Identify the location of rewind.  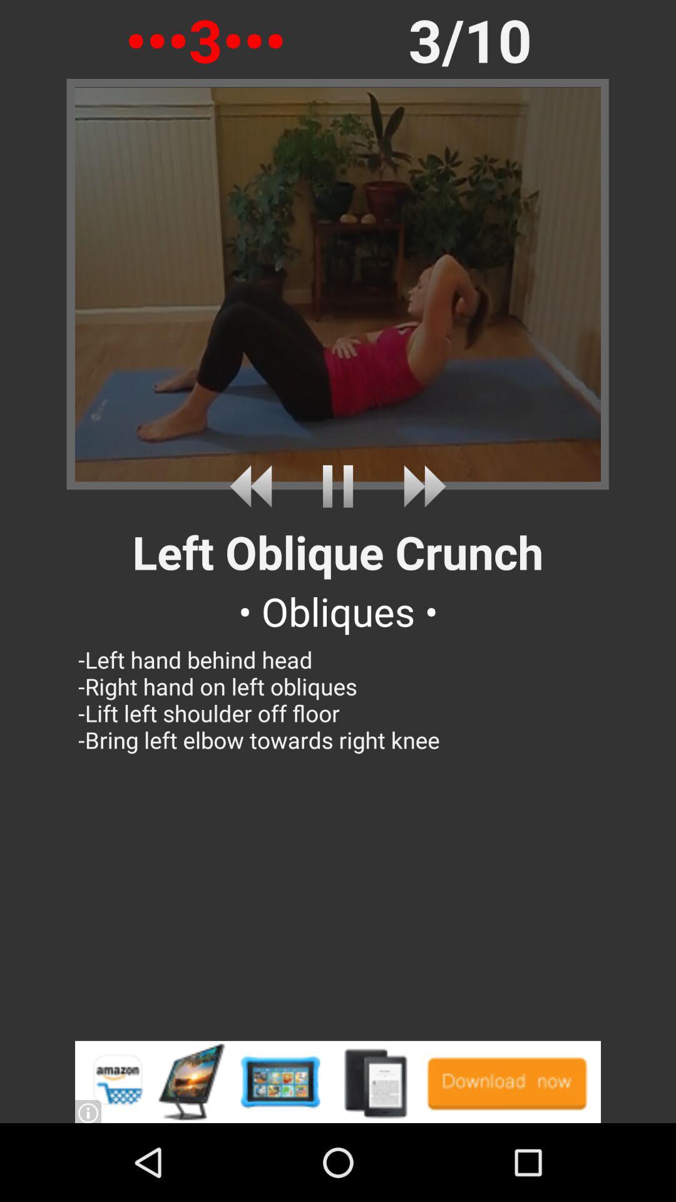
(255, 486).